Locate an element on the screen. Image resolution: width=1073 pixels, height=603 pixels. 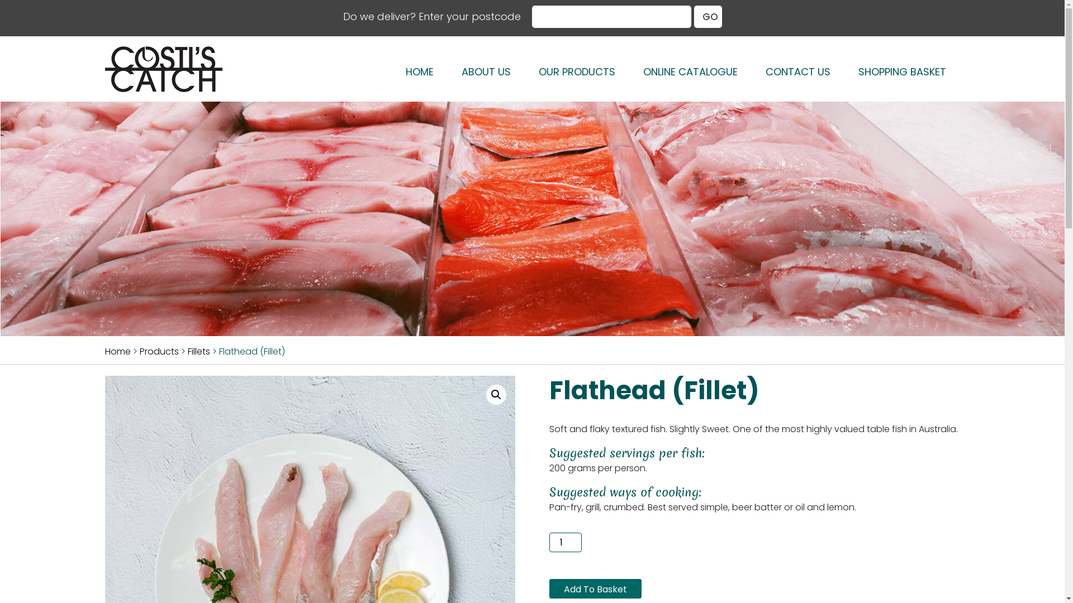
OUR PRODUCTS is located at coordinates (577, 71).